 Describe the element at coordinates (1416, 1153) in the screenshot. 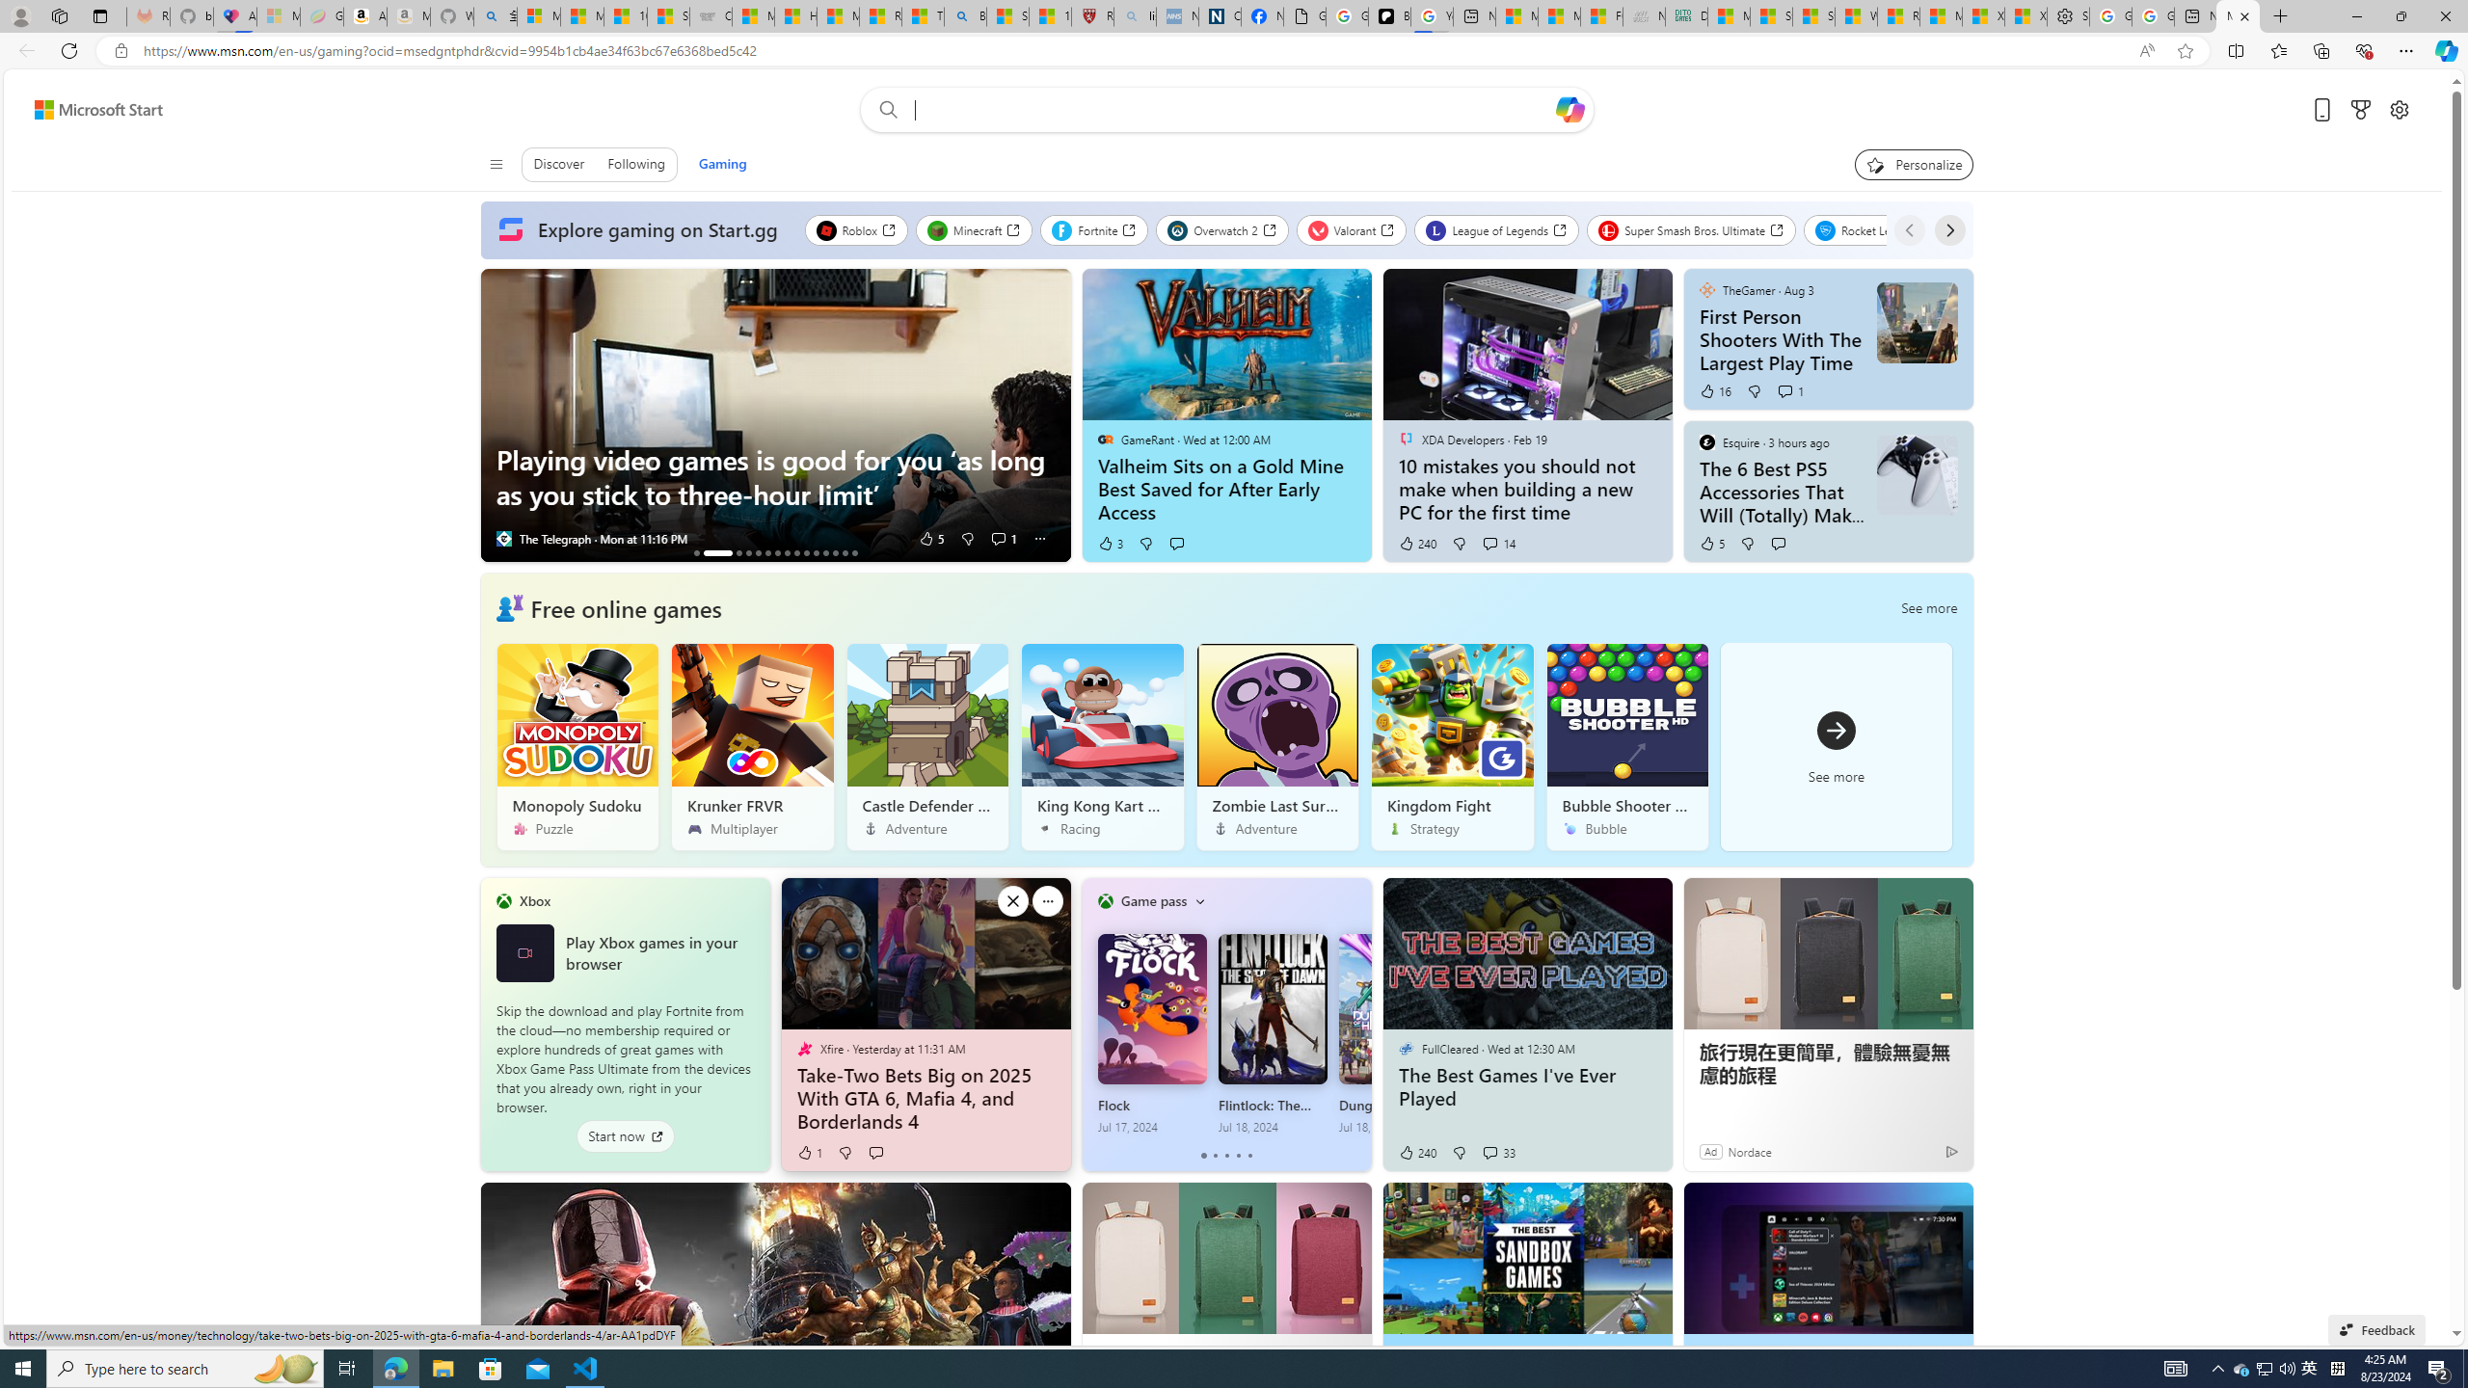

I see `240 Like` at that location.